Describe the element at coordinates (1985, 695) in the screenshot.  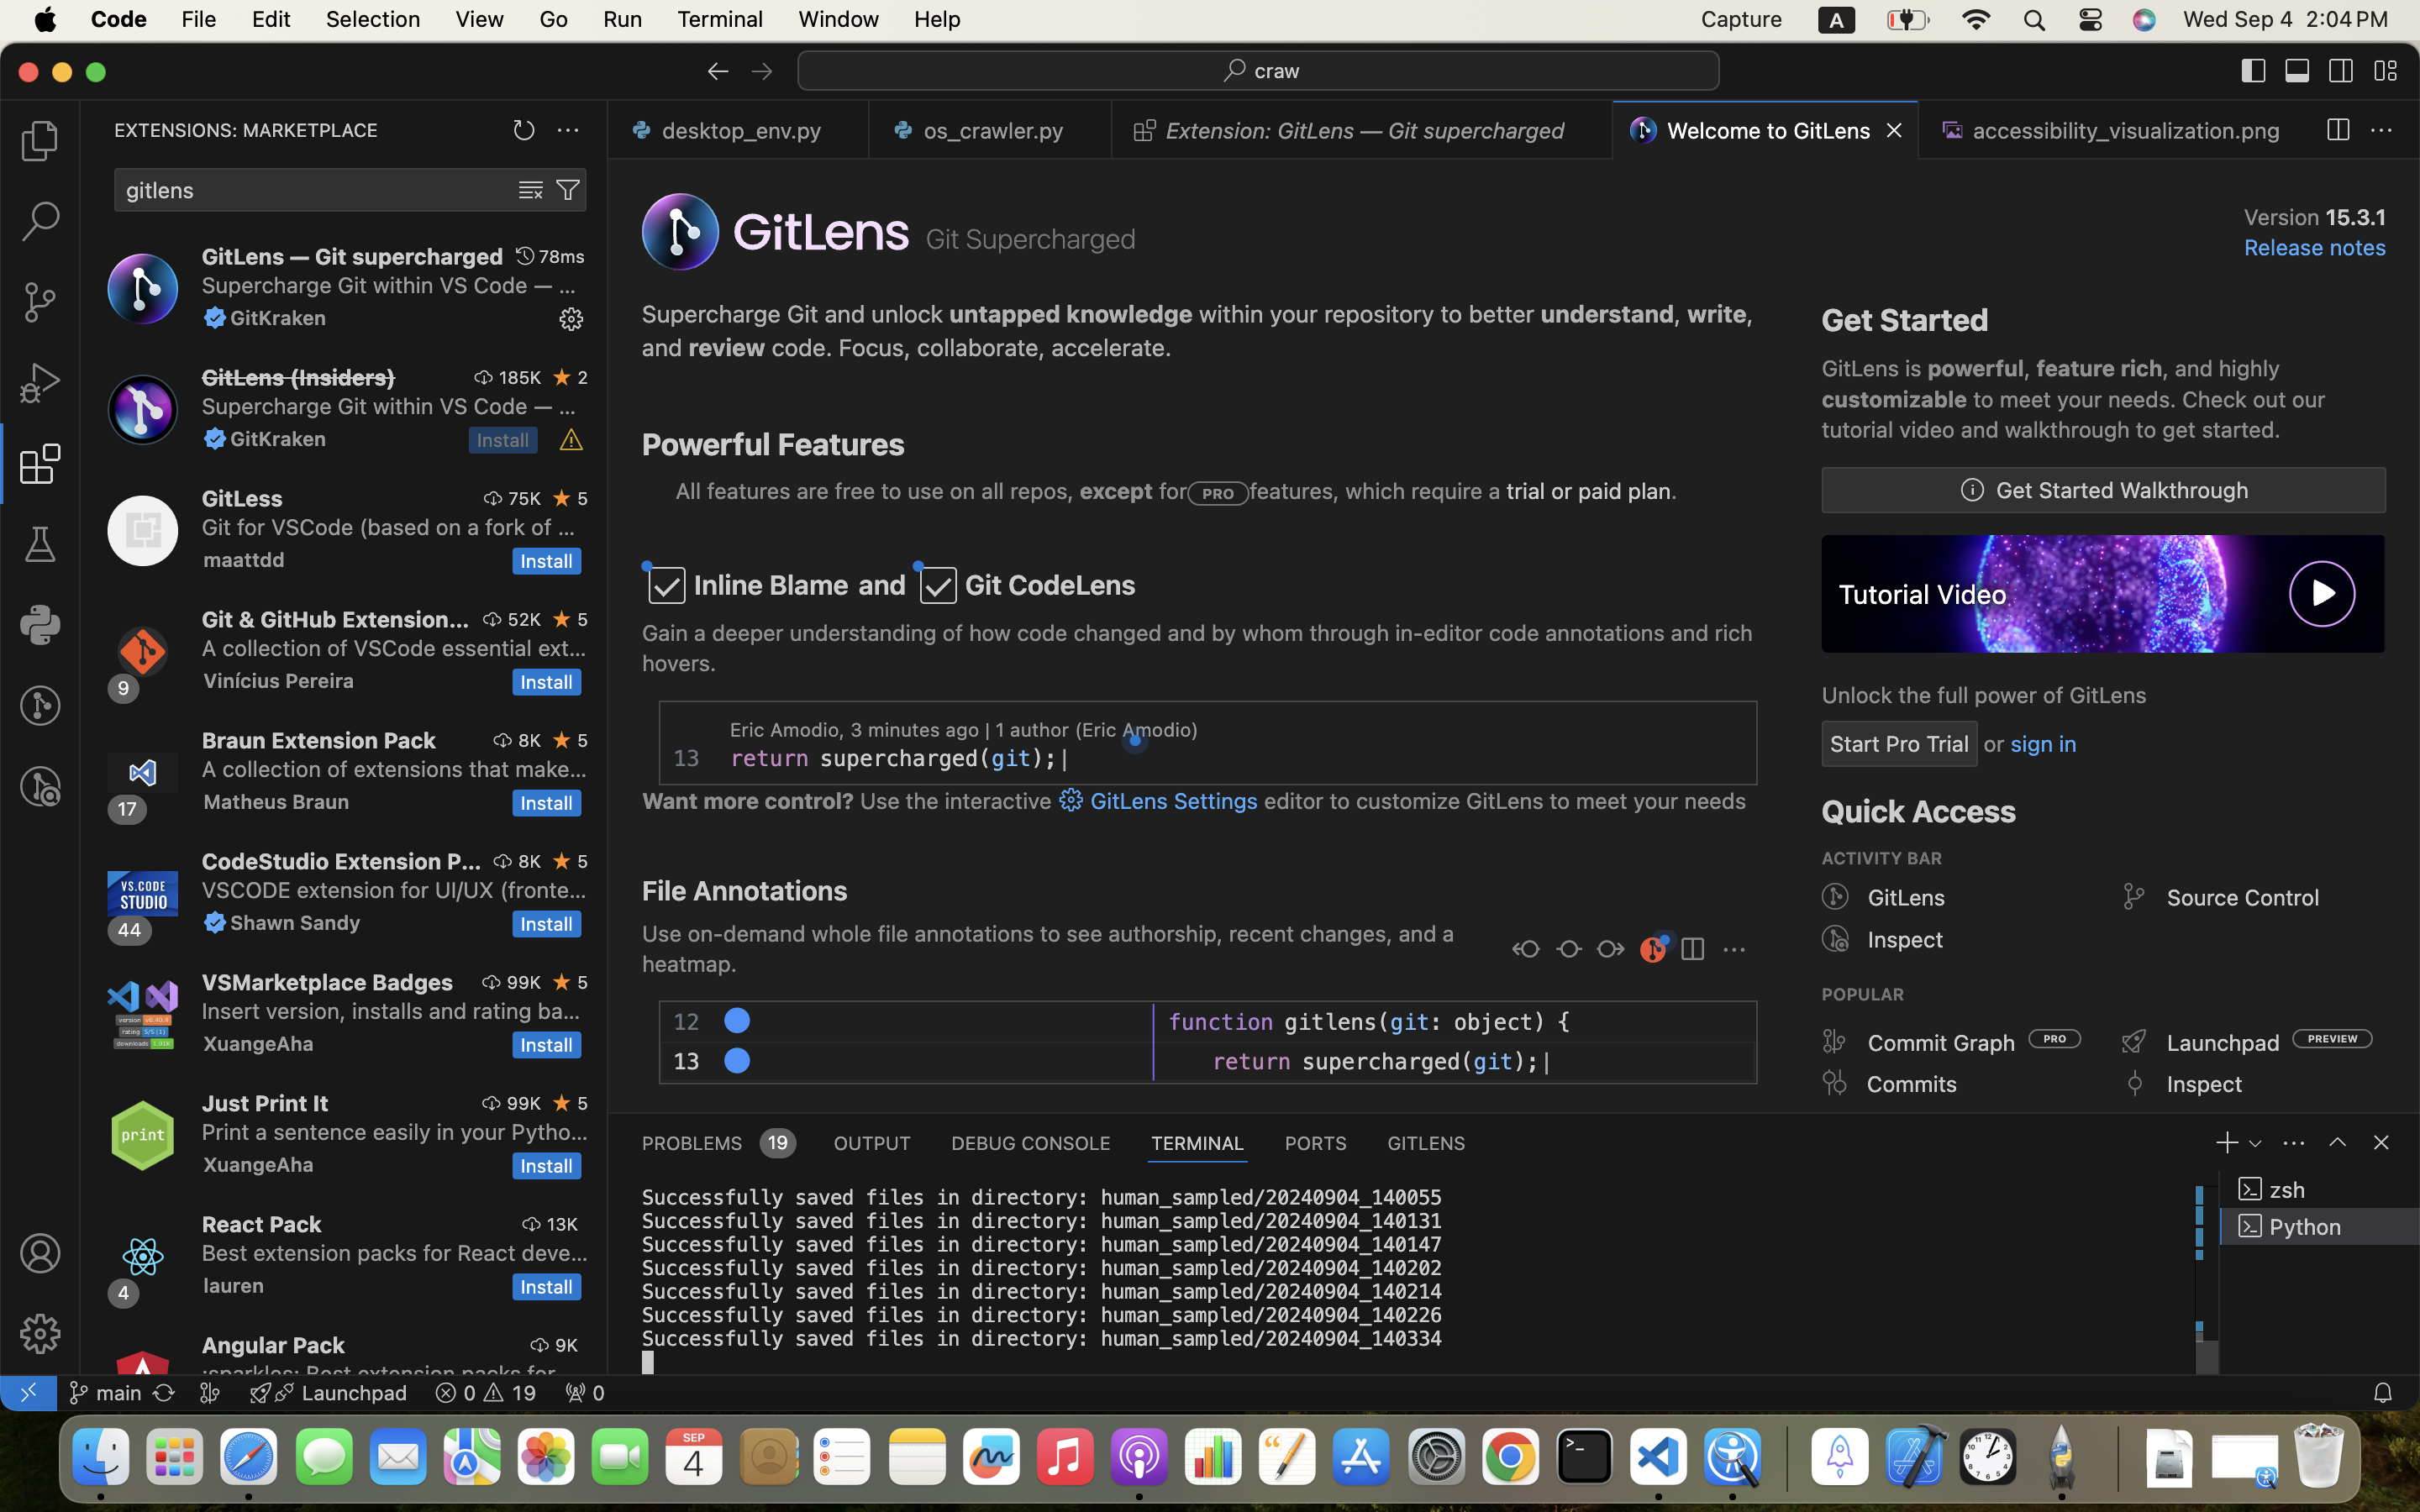
I see `Unlock the full power of GitLens` at that location.